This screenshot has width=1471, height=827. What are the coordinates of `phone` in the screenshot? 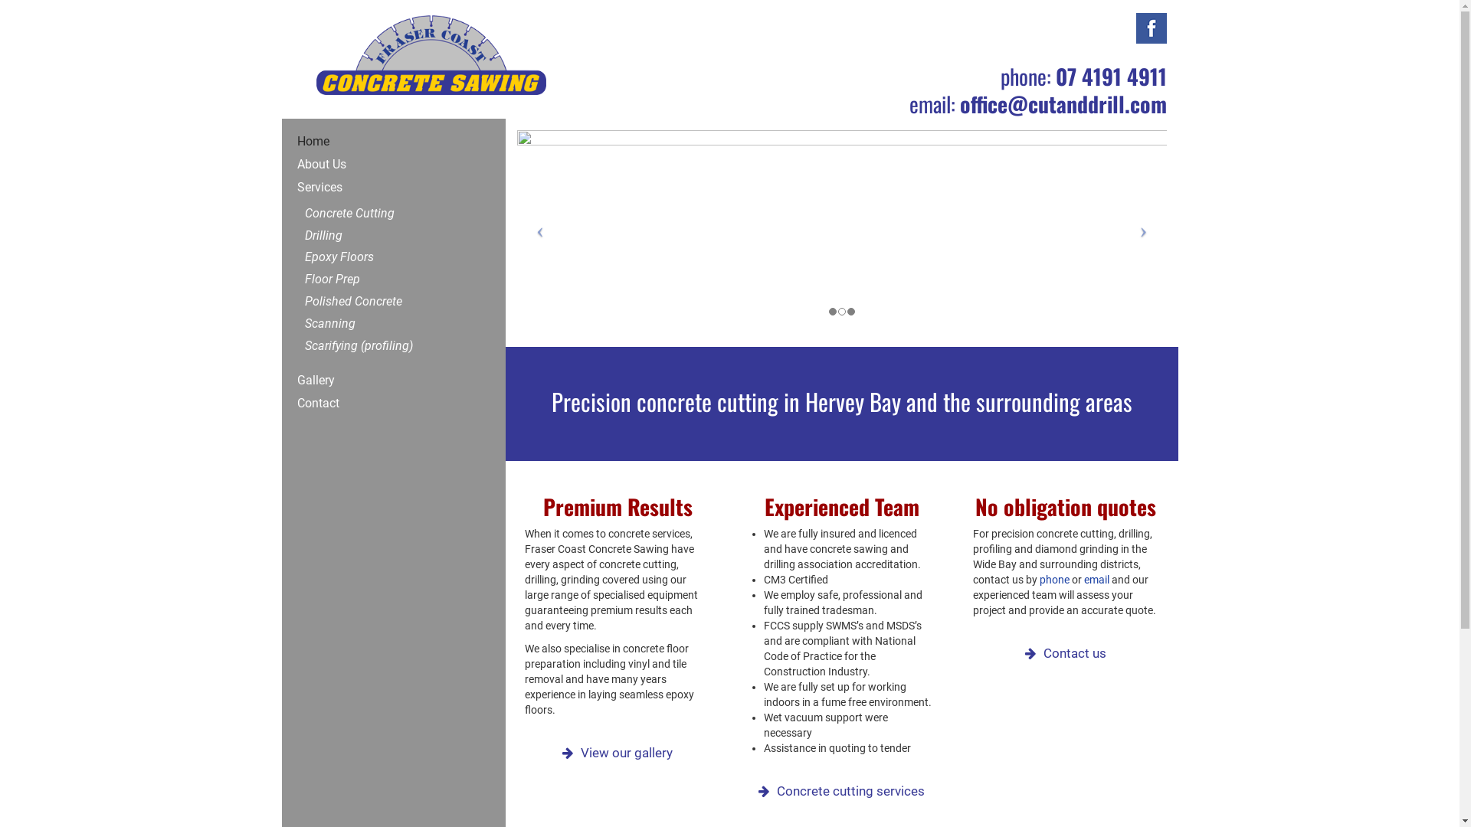 It's located at (1054, 580).